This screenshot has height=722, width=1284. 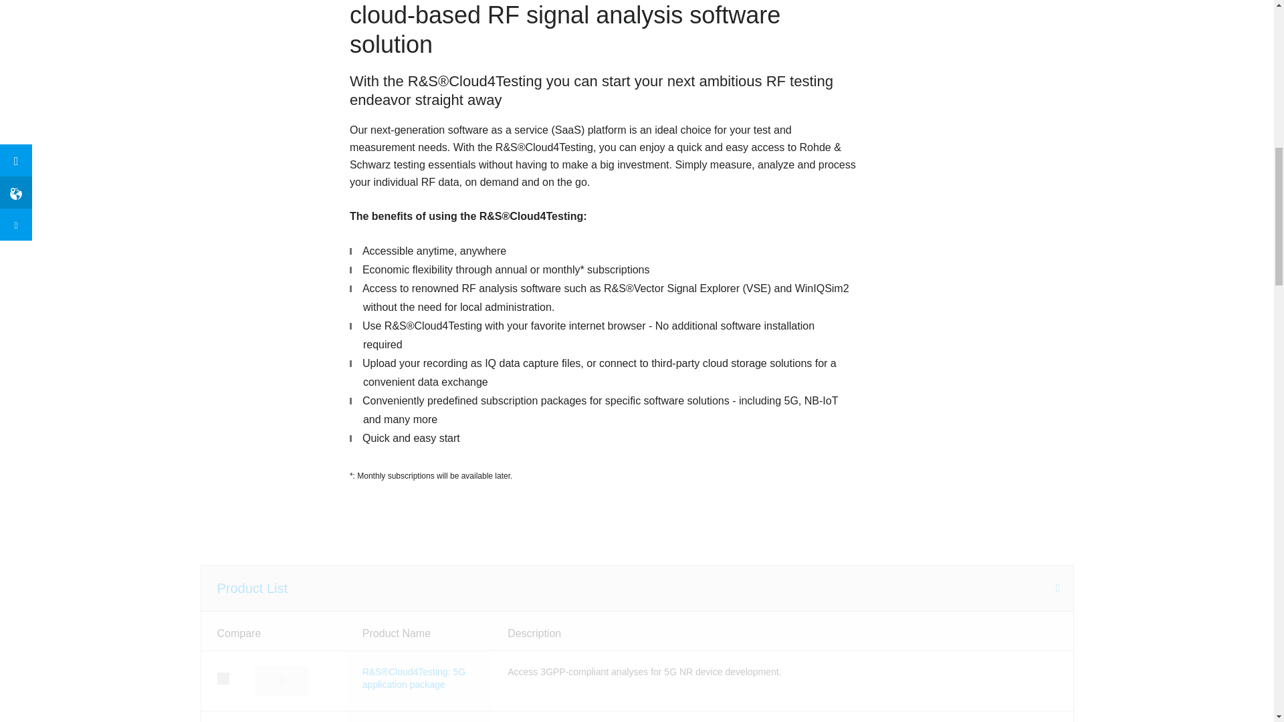 What do you see at coordinates (782, 631) in the screenshot?
I see `Description` at bounding box center [782, 631].